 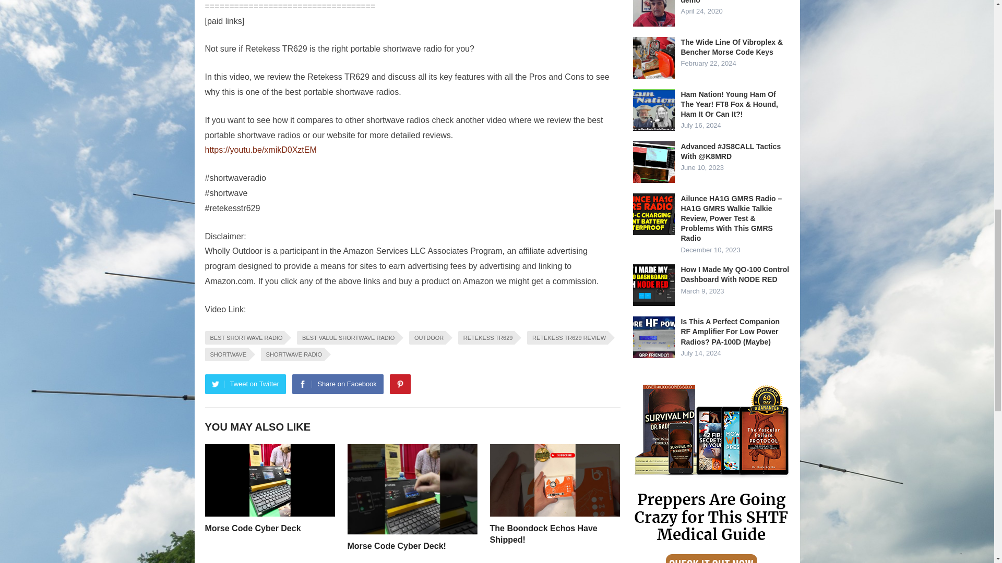 I want to click on The Boondock Echos Have Shipped! 6, so click(x=554, y=481).